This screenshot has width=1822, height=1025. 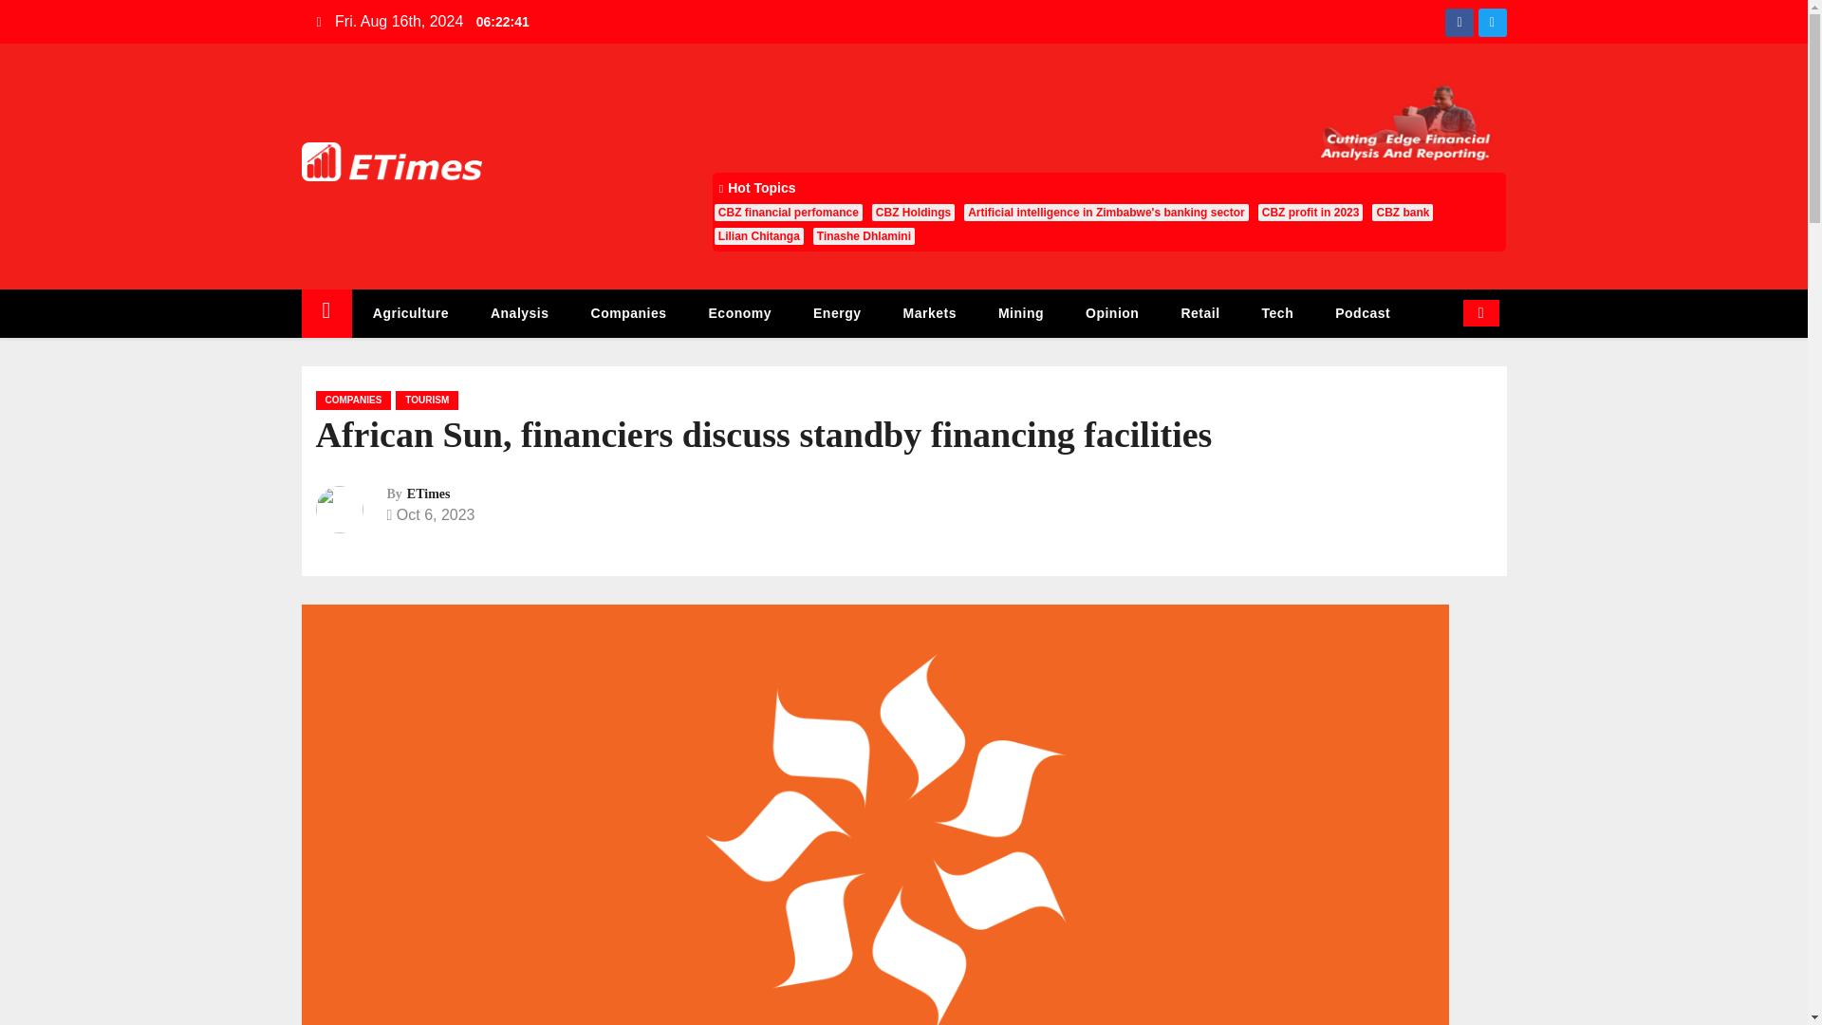 I want to click on Agriculture, so click(x=410, y=313).